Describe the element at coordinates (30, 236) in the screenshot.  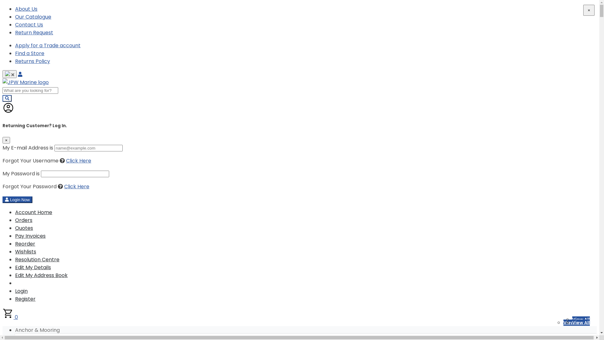
I see `Pay Invoices` at that location.